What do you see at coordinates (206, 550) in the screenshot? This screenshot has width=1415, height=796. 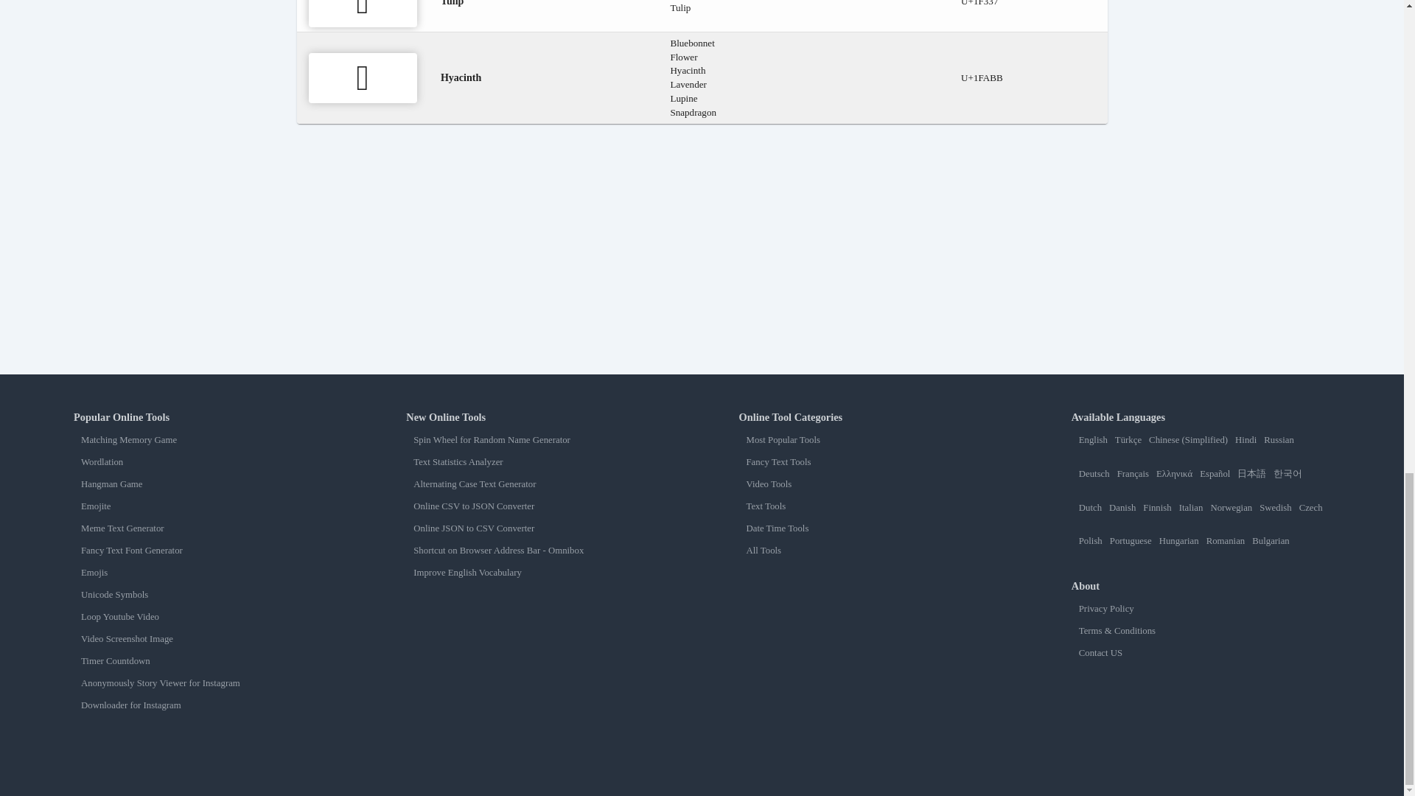 I see `Fancy Text Font Generator` at bounding box center [206, 550].